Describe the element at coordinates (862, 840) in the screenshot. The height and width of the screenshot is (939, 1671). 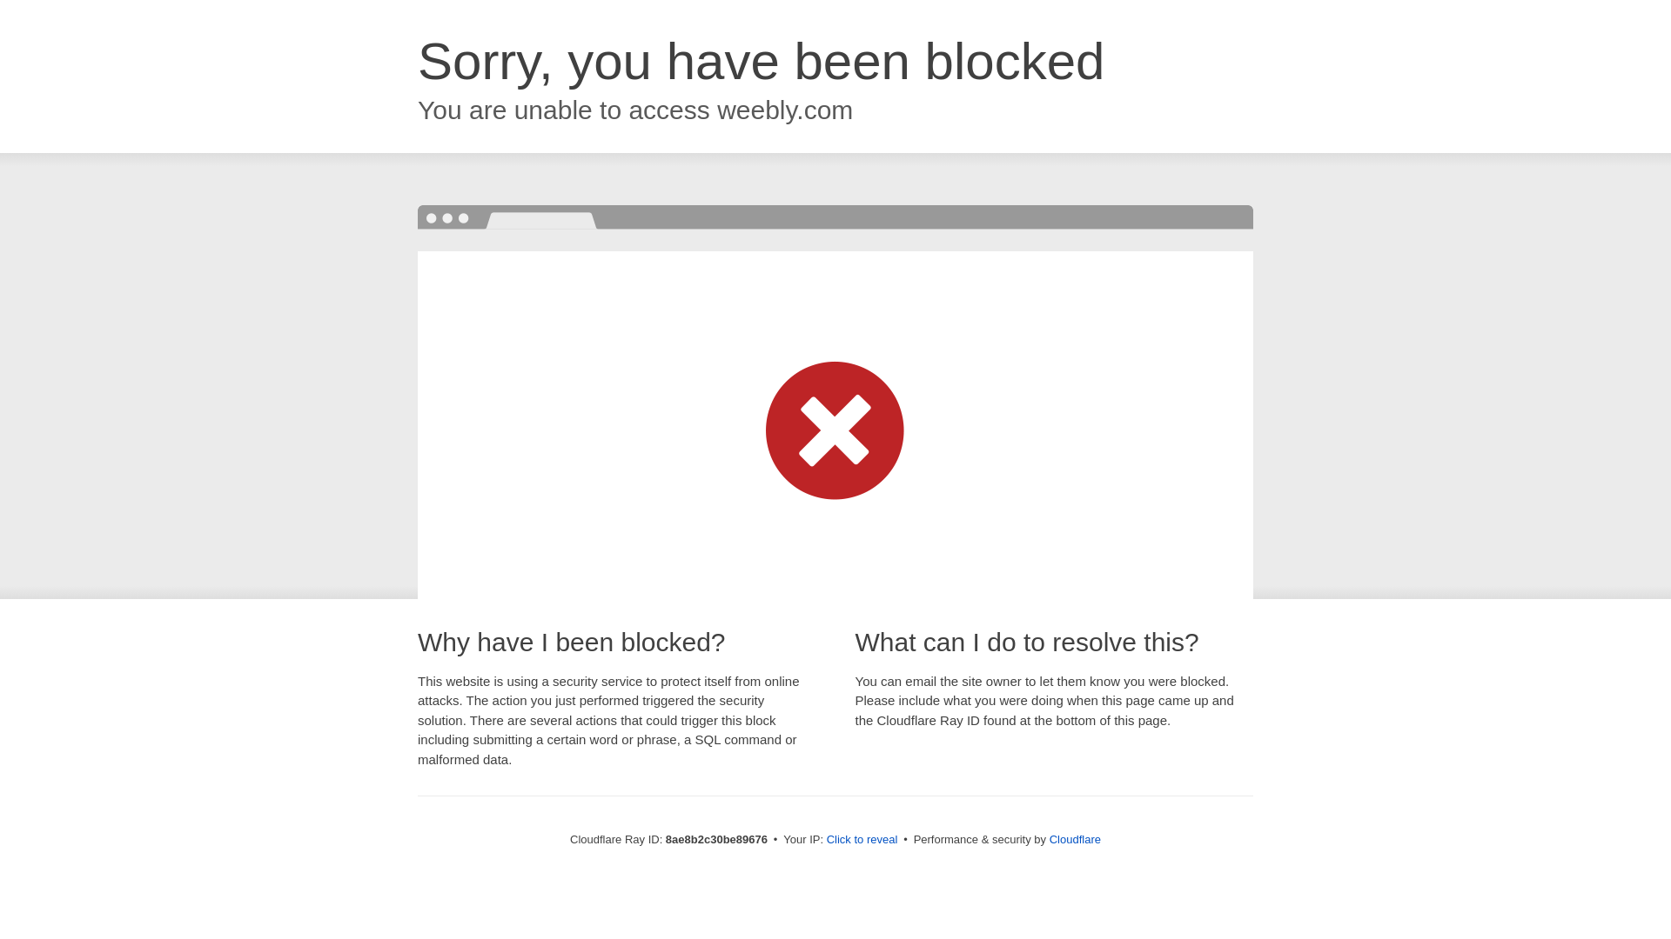
I see `Click to reveal` at that location.